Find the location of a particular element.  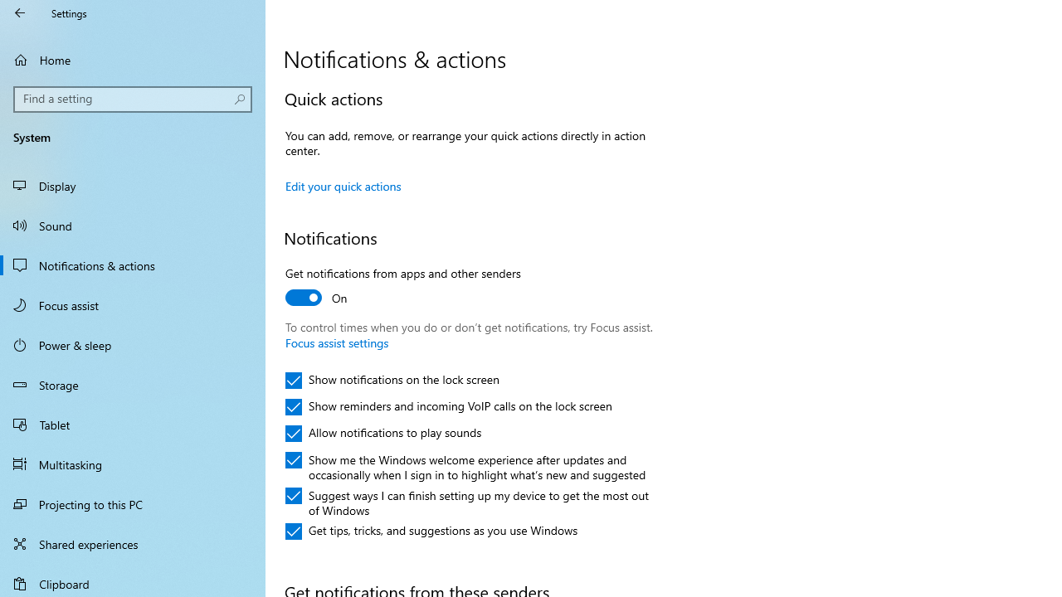

Allow notifications to play sounds is located at coordinates (383, 433).